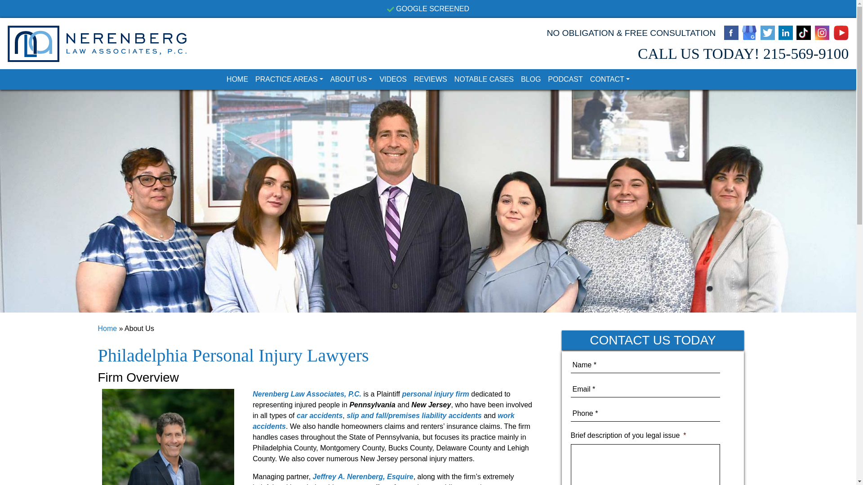 Image resolution: width=863 pixels, height=485 pixels. Describe the element at coordinates (237, 79) in the screenshot. I see `HOME` at that location.